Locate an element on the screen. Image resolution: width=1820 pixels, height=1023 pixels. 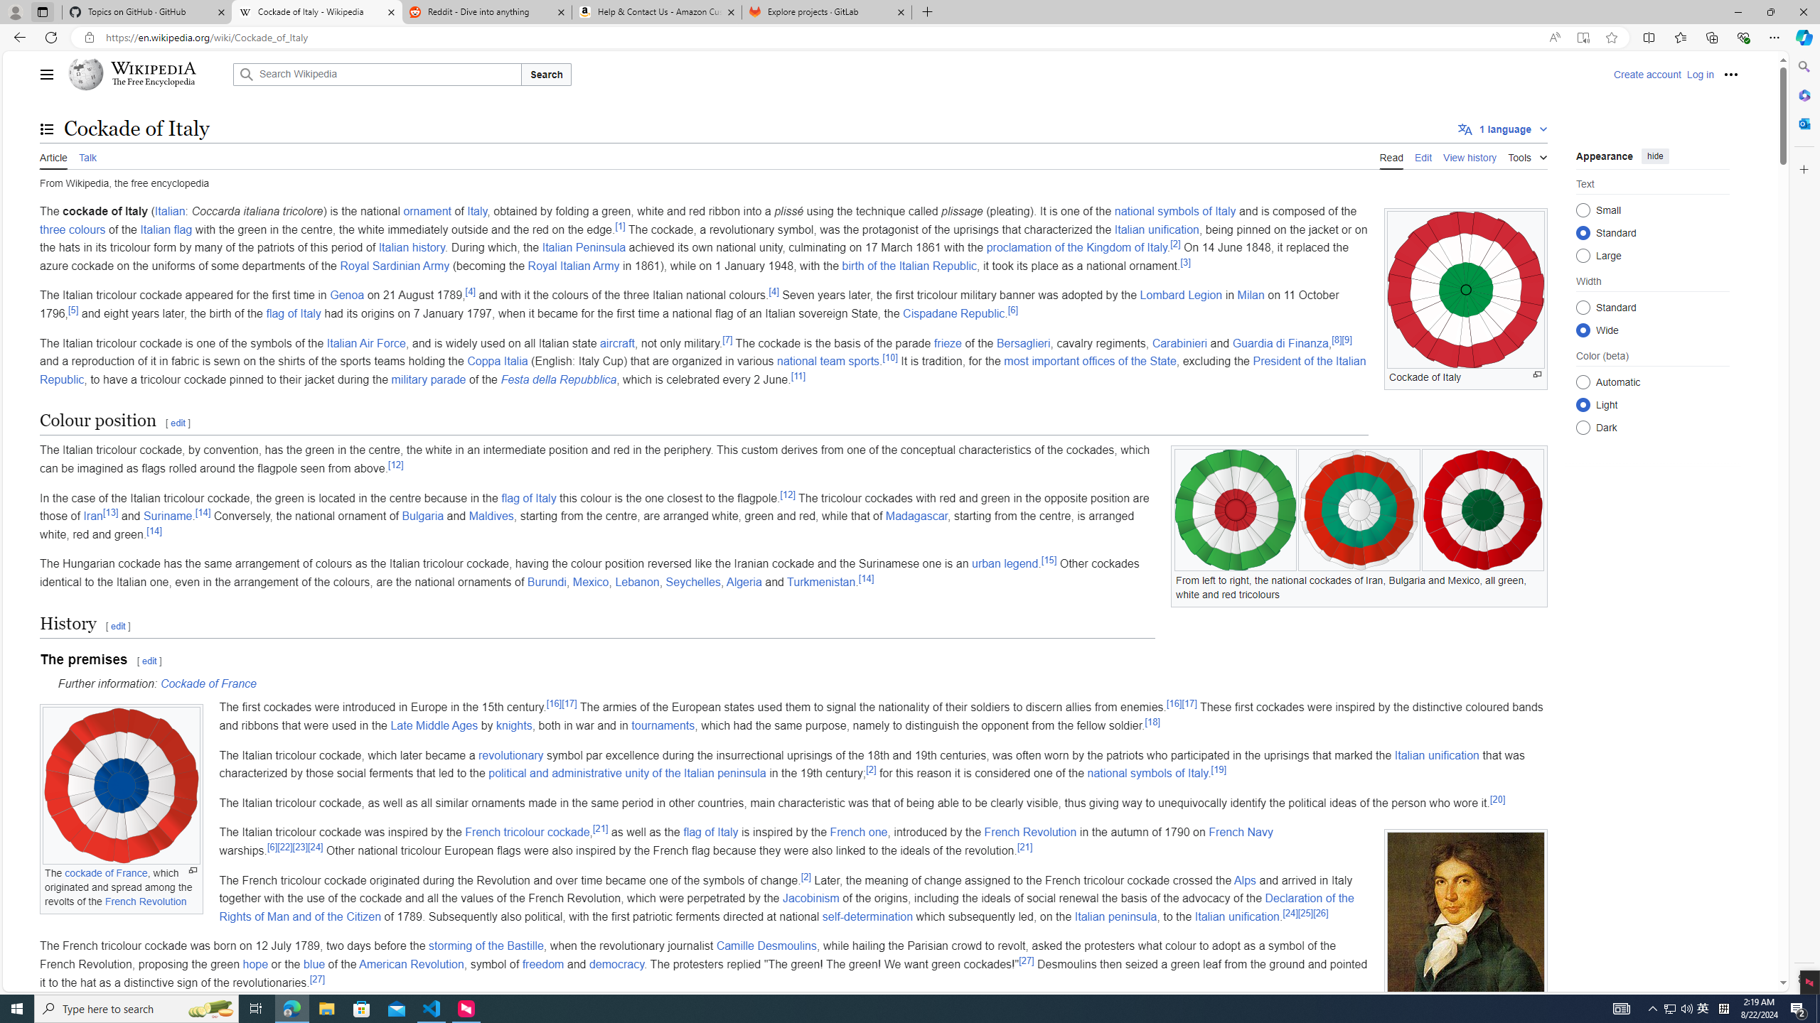
Wide is located at coordinates (1583, 330).